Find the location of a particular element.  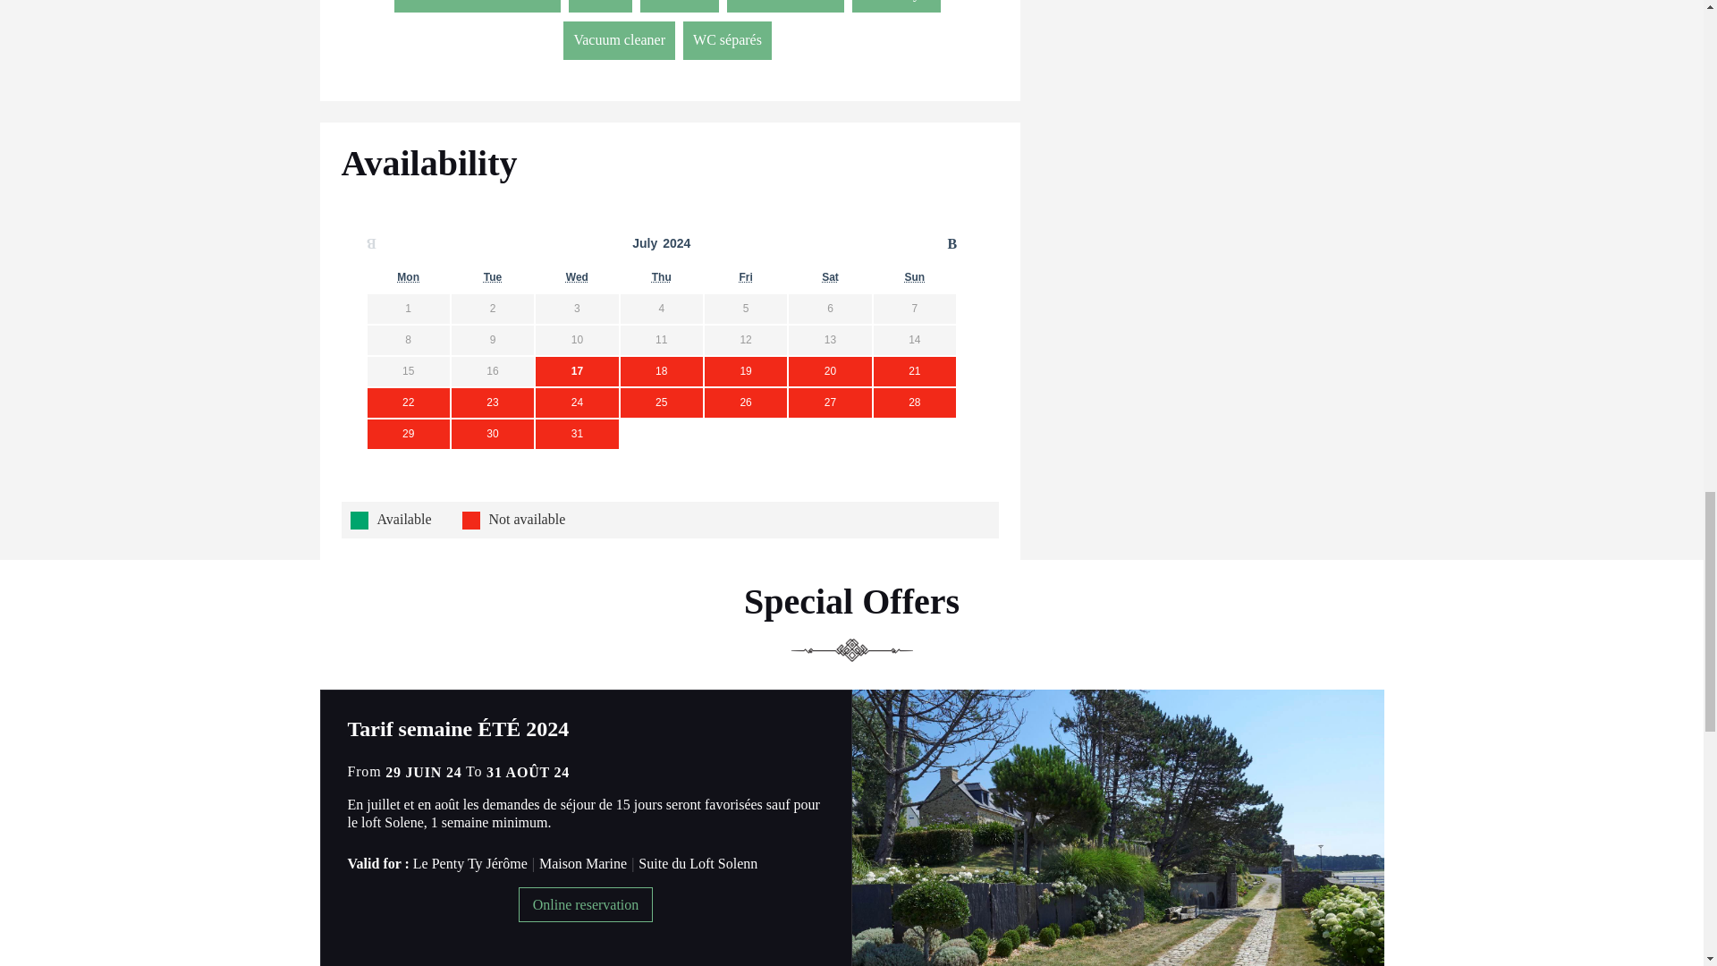

3 is located at coordinates (576, 309).